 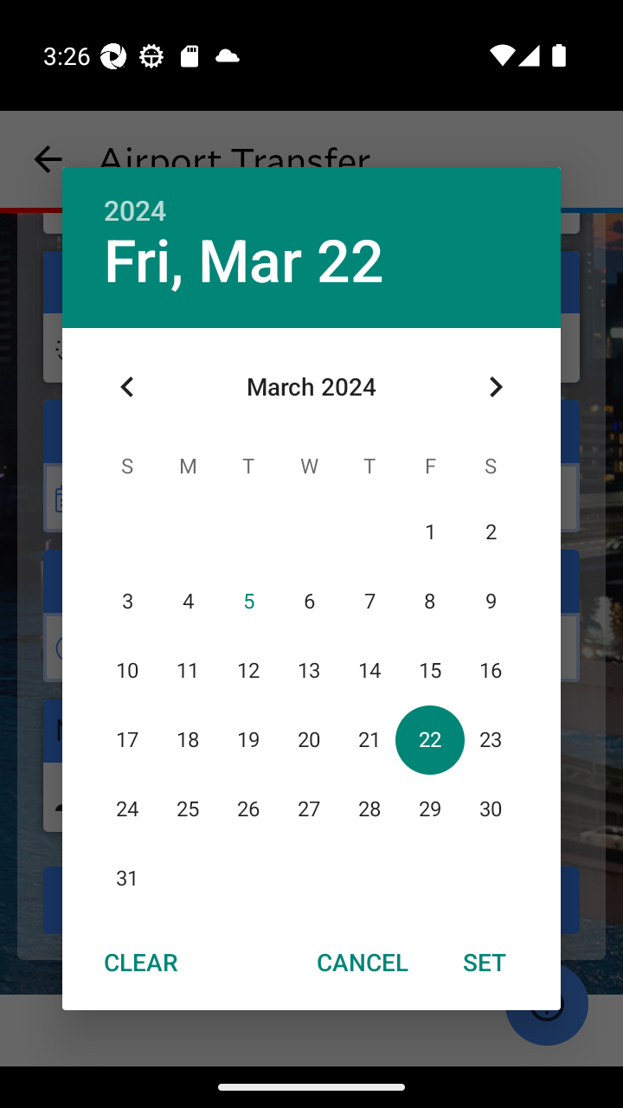 I want to click on 18 18 March 2024, so click(x=187, y=739).